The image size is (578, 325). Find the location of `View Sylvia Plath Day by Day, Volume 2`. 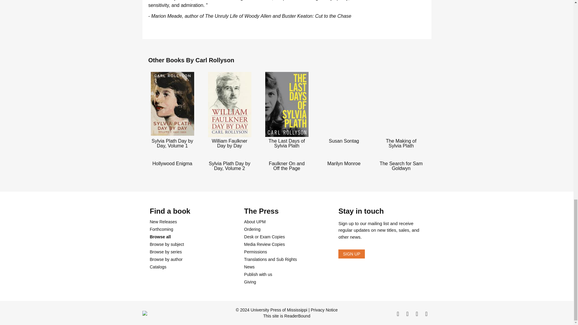

View Sylvia Plath Day by Day, Volume 2 is located at coordinates (229, 166).